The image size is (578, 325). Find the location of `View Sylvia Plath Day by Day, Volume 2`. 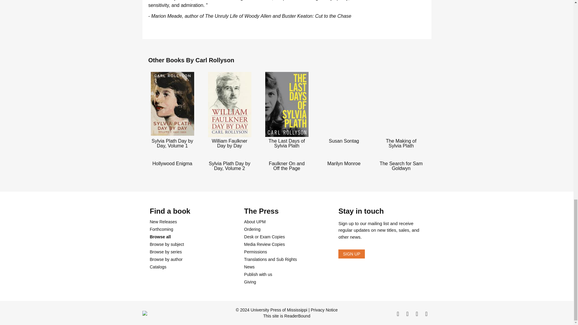

View Sylvia Plath Day by Day, Volume 2 is located at coordinates (229, 166).